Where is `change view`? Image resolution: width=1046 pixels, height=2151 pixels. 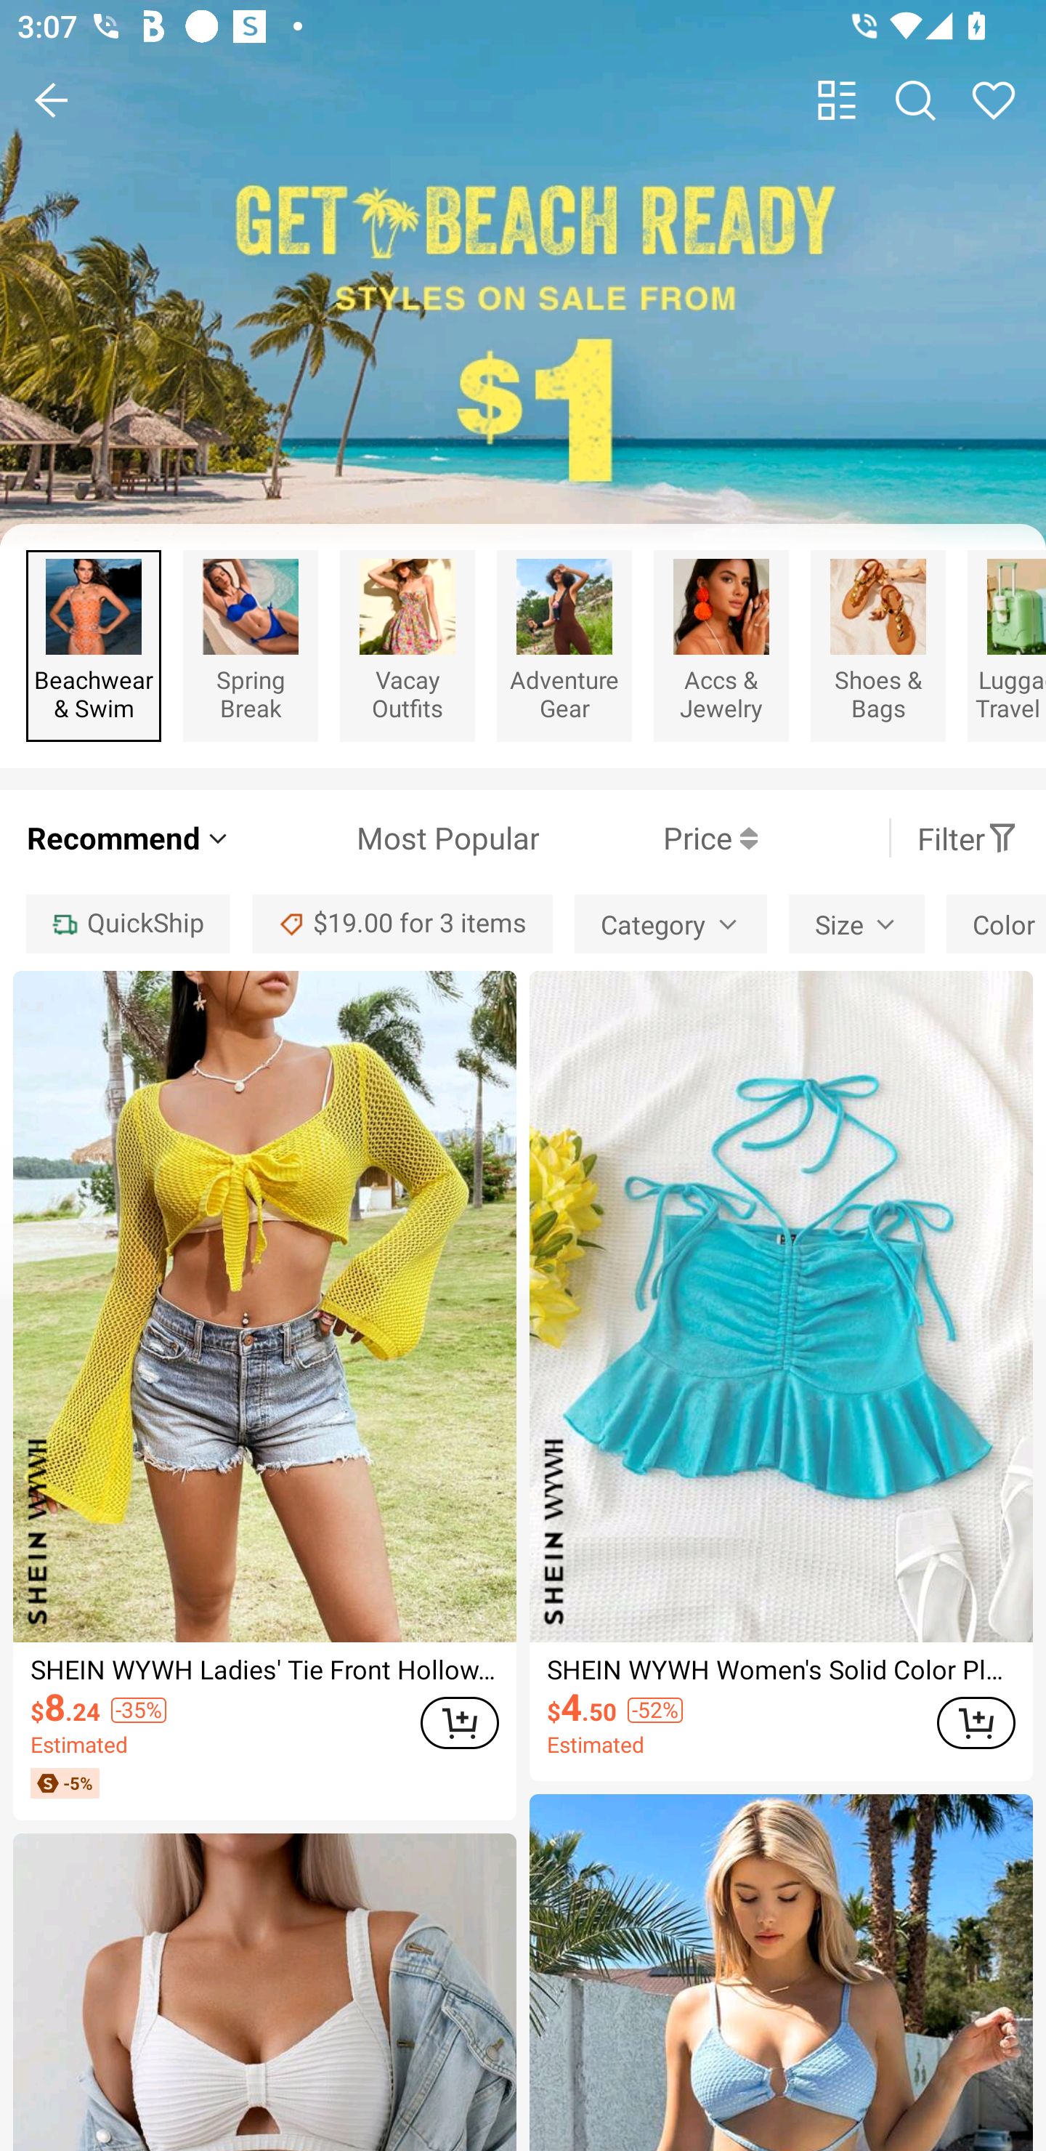
change view is located at coordinates (837, 100).